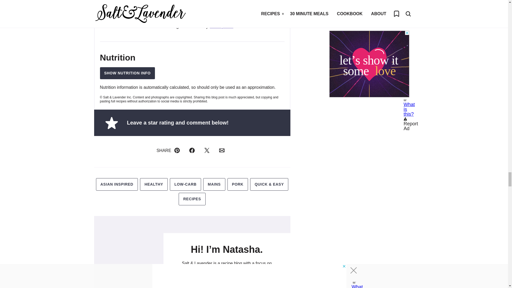 The image size is (512, 288). I want to click on Share via Email, so click(222, 150).